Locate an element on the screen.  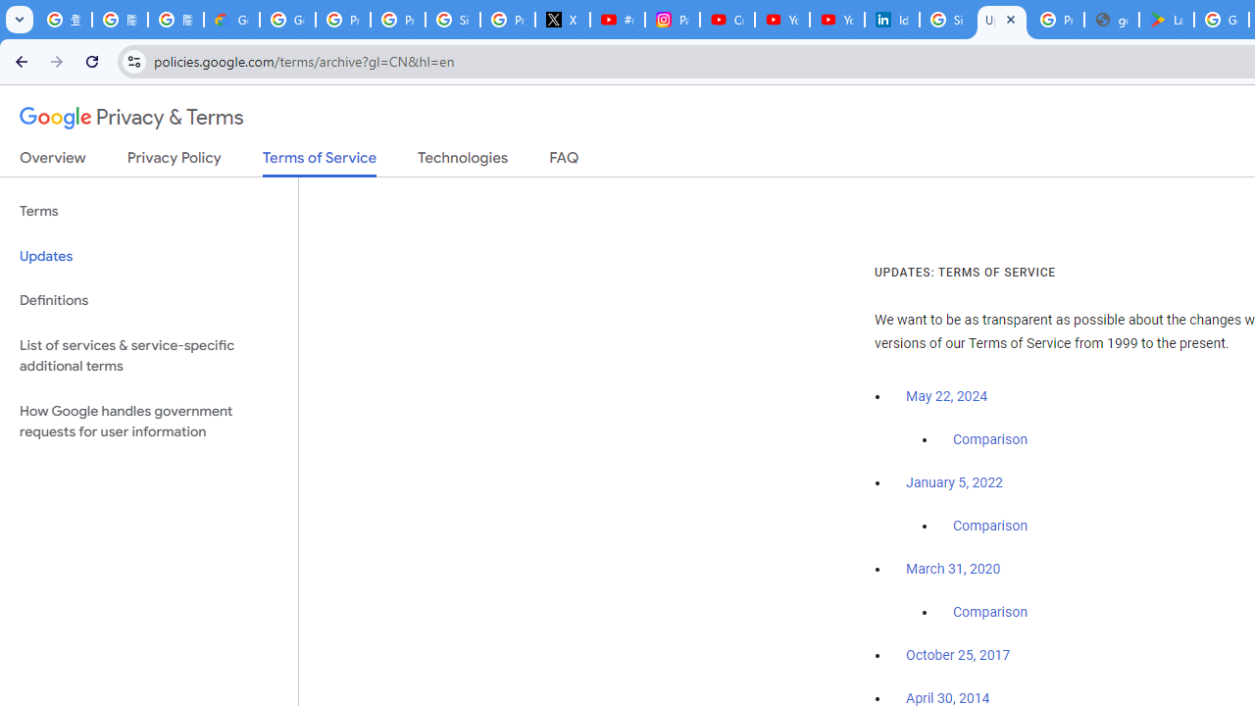
January 5, 2022 is located at coordinates (954, 482).